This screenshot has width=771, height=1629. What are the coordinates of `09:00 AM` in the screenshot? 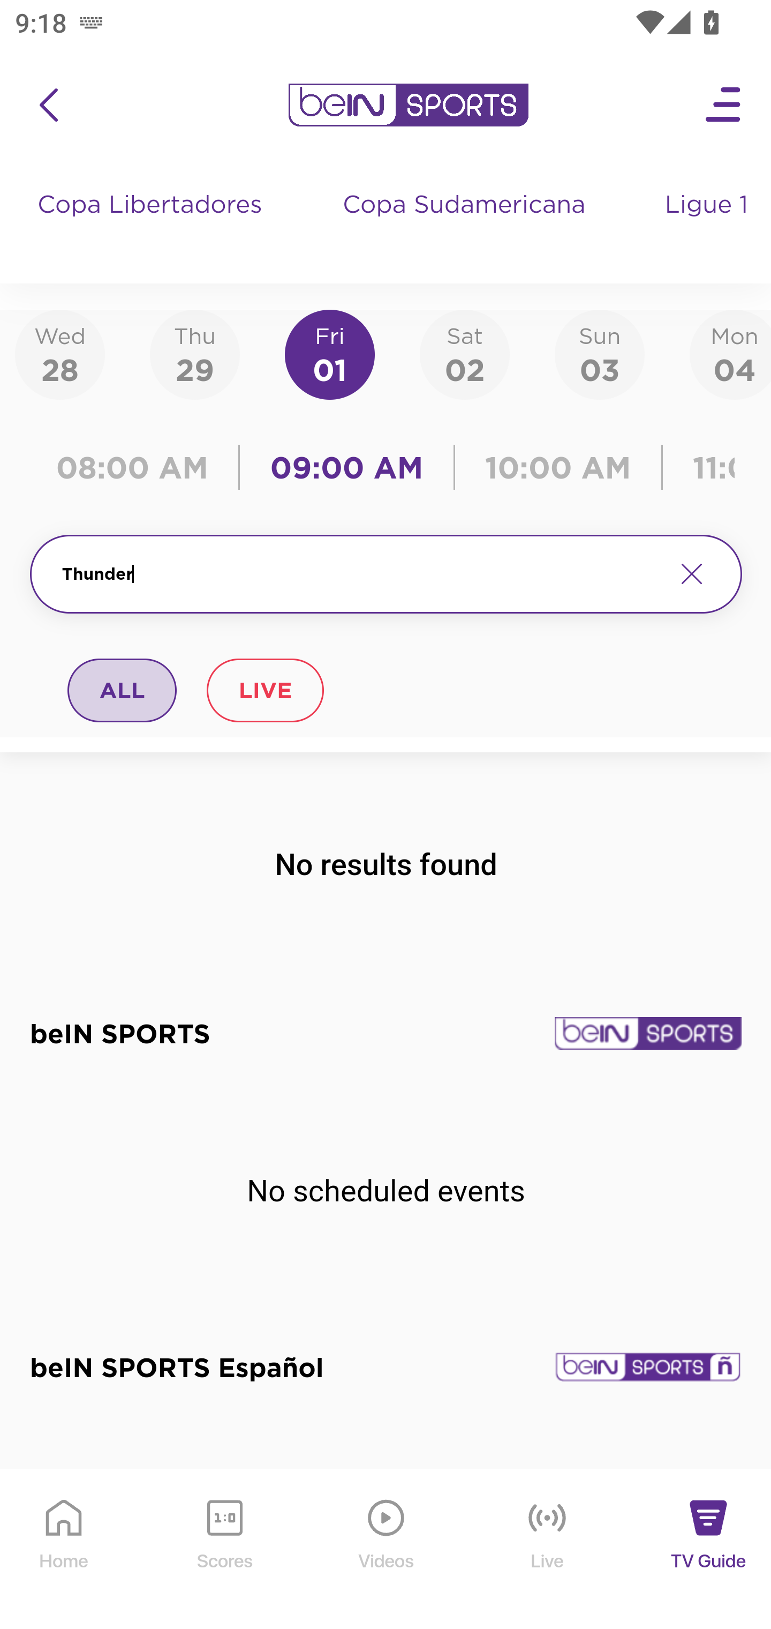 It's located at (347, 467).